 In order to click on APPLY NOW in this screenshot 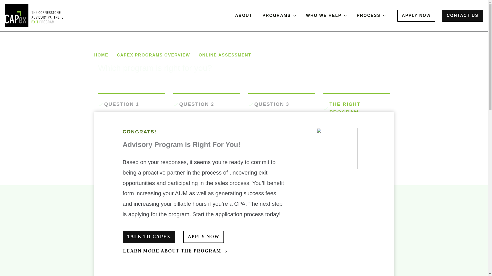, I will do `click(416, 16)`.